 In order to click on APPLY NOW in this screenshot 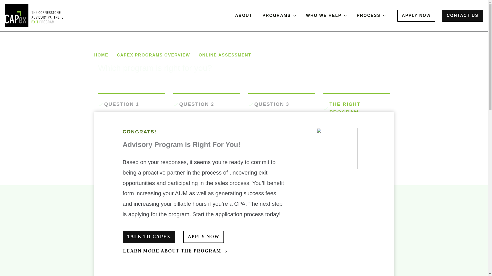, I will do `click(416, 16)`.